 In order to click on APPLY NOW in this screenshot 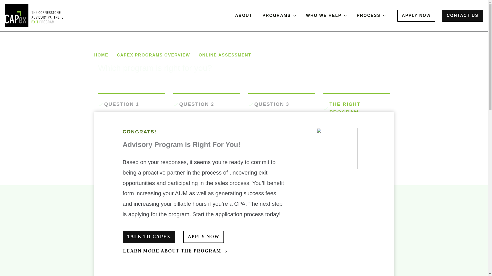, I will do `click(416, 16)`.